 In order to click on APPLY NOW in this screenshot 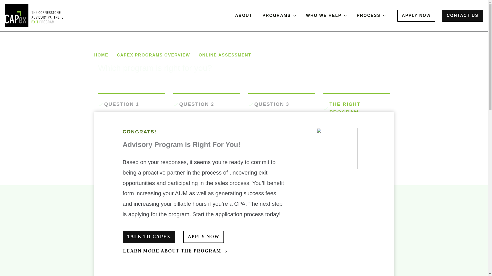, I will do `click(416, 16)`.